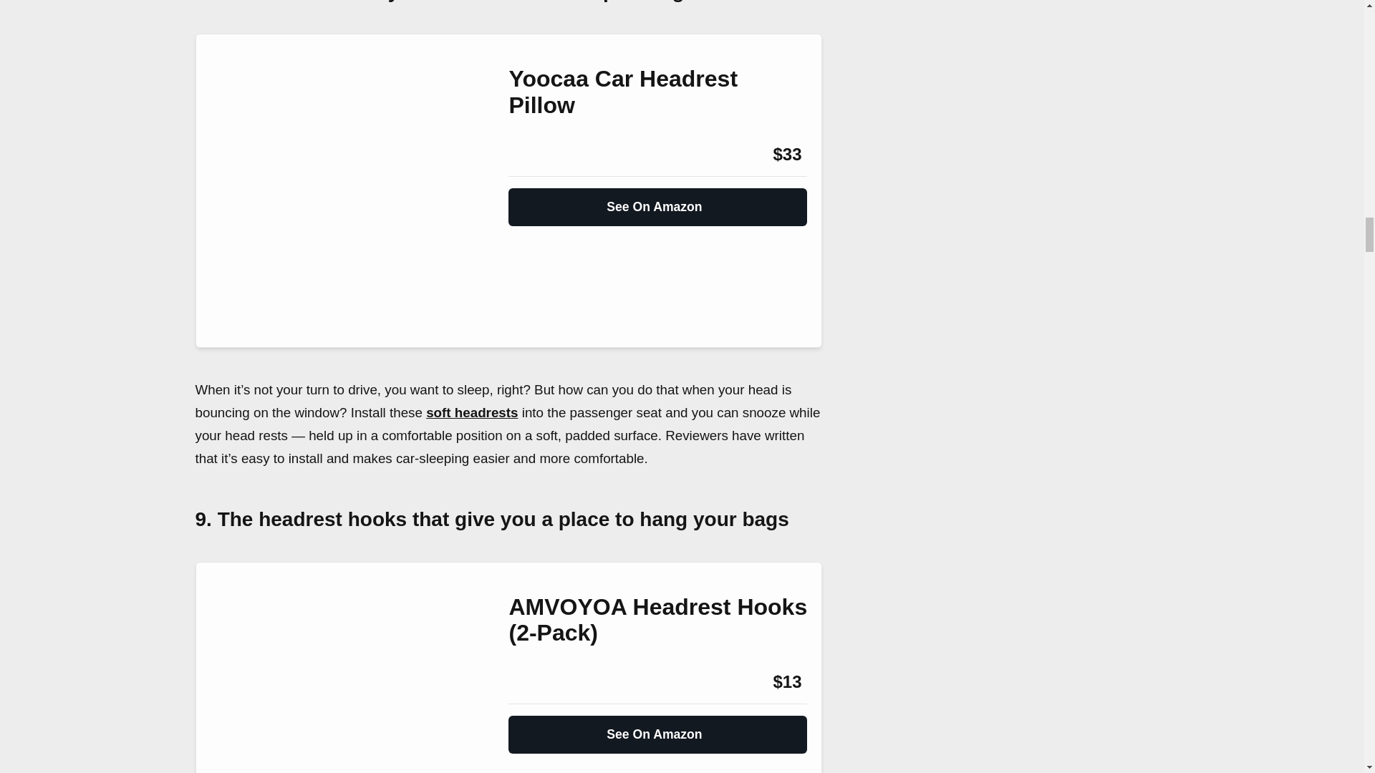 The image size is (1375, 773). What do you see at coordinates (472, 412) in the screenshot?
I see `soft headrests` at bounding box center [472, 412].